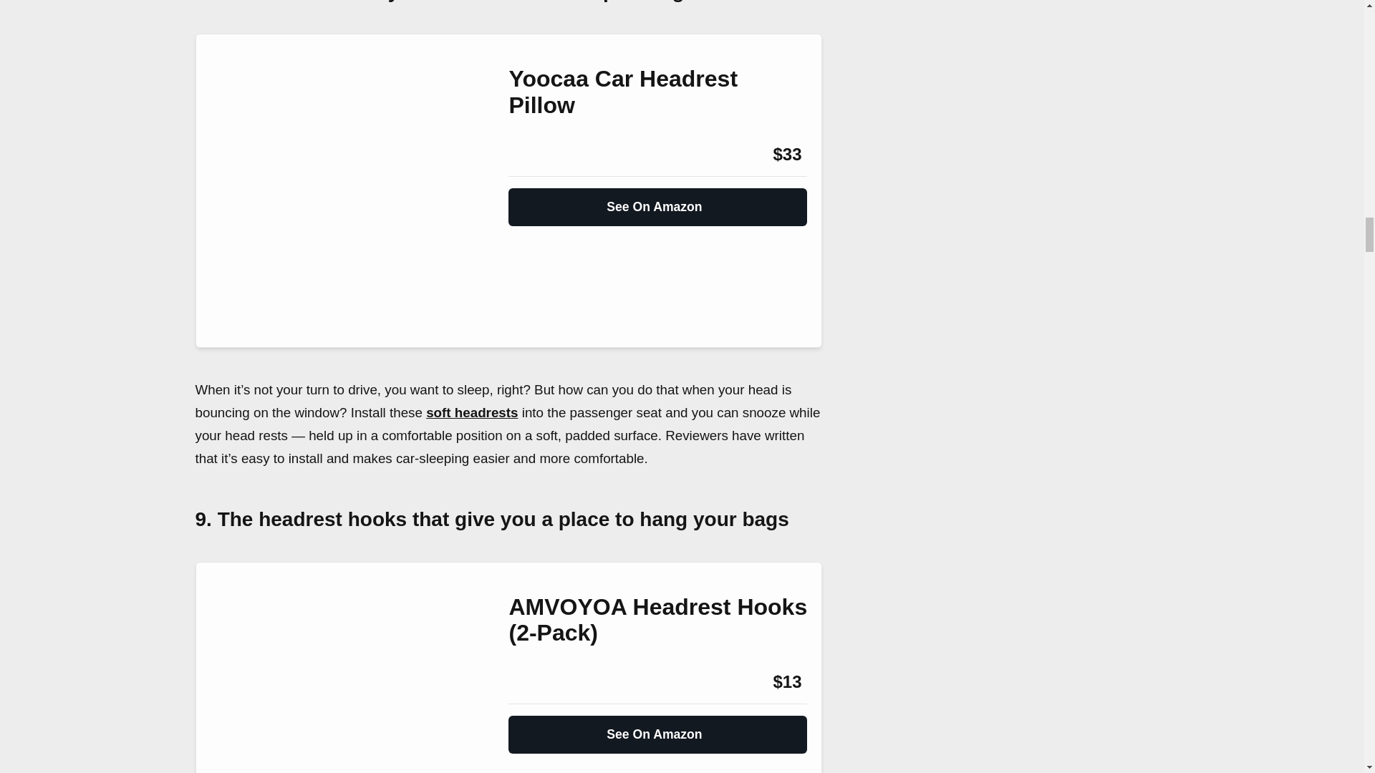 The image size is (1375, 773). What do you see at coordinates (472, 412) in the screenshot?
I see `soft headrests` at bounding box center [472, 412].